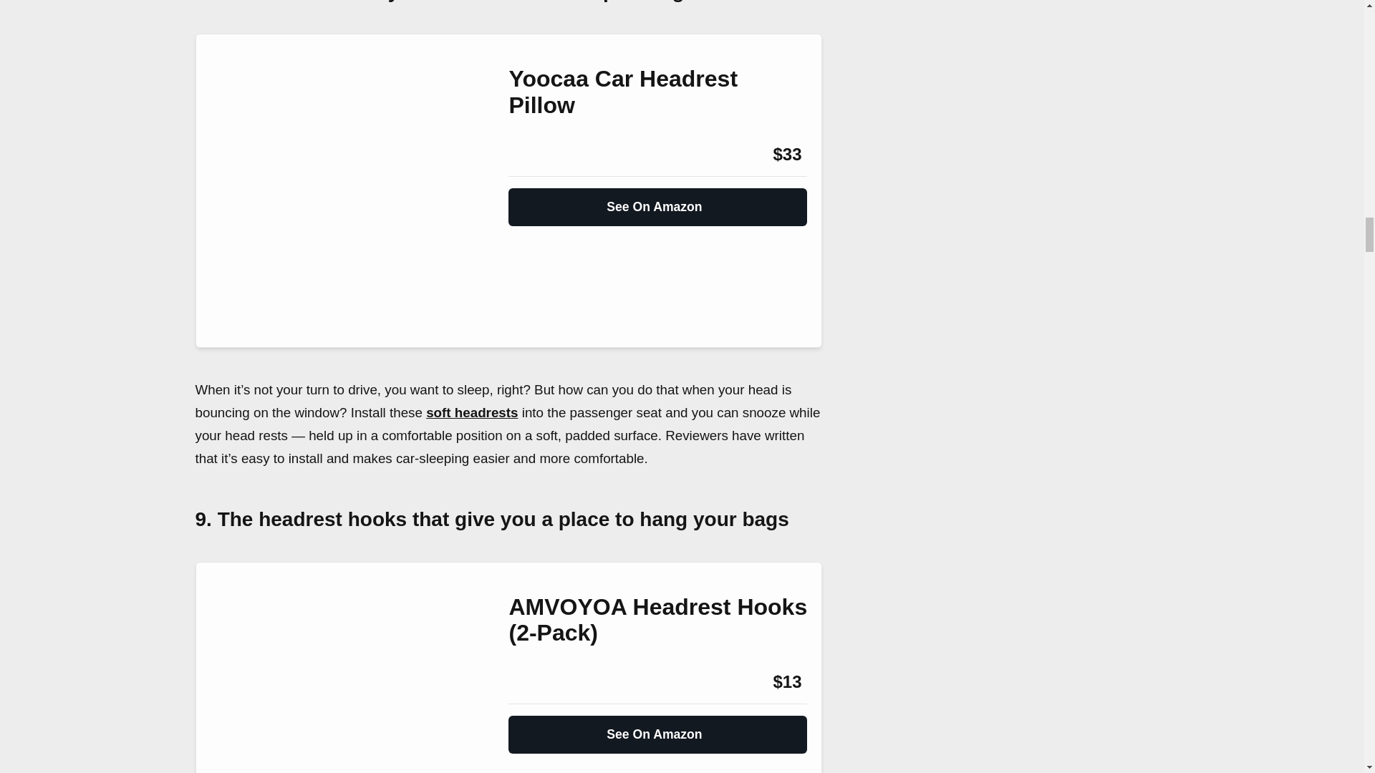 The image size is (1375, 773). What do you see at coordinates (472, 412) in the screenshot?
I see `soft headrests` at bounding box center [472, 412].